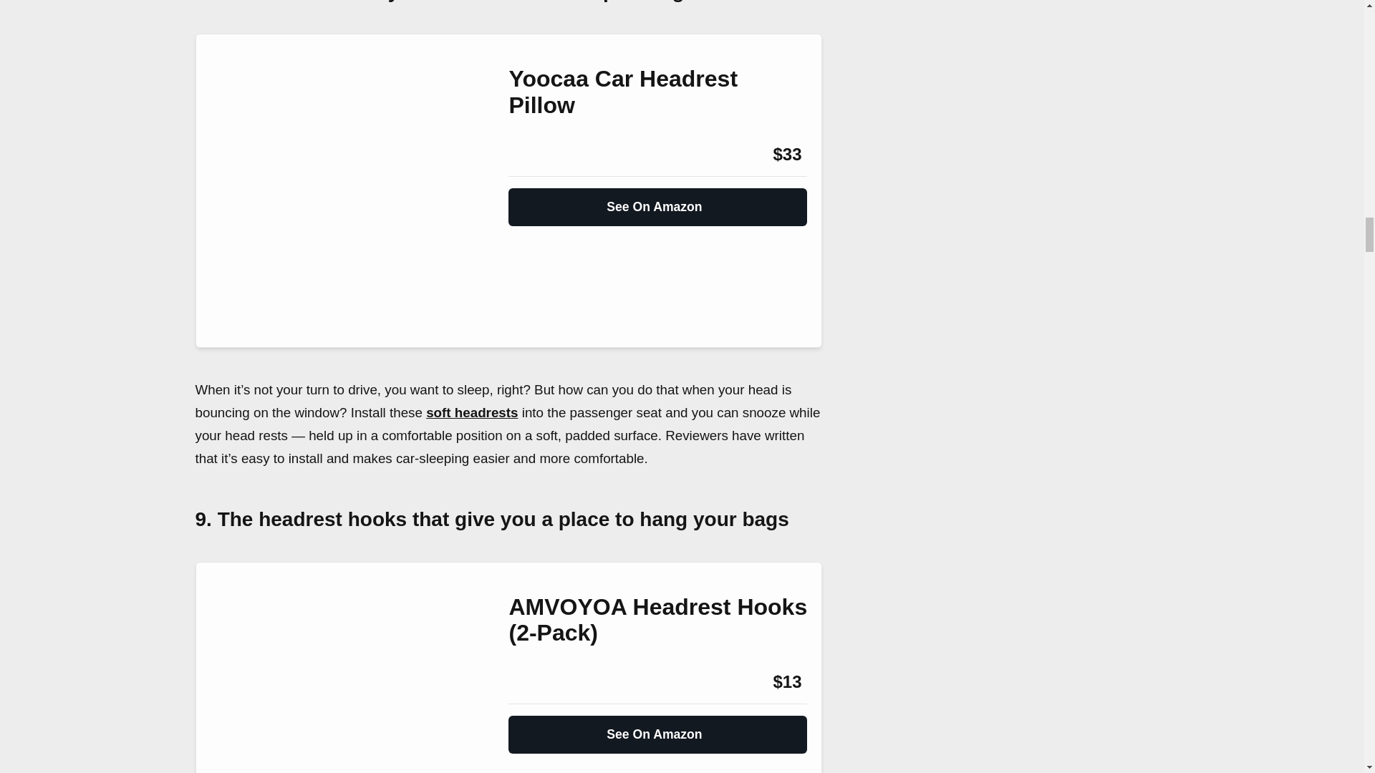 The image size is (1375, 773). What do you see at coordinates (472, 412) in the screenshot?
I see `soft headrests` at bounding box center [472, 412].